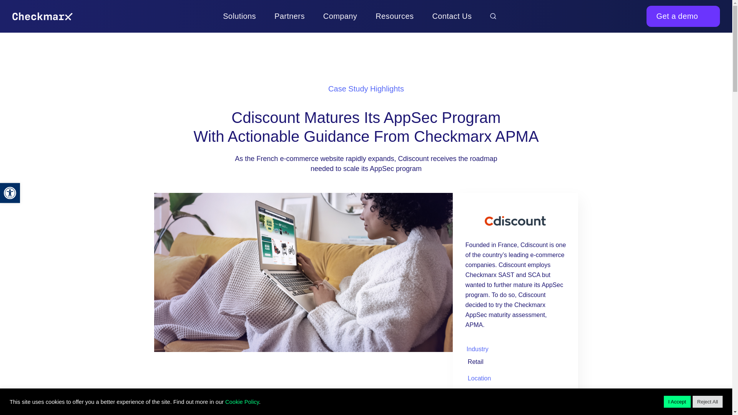  Describe the element at coordinates (239, 17) in the screenshot. I see `Solutions` at that location.